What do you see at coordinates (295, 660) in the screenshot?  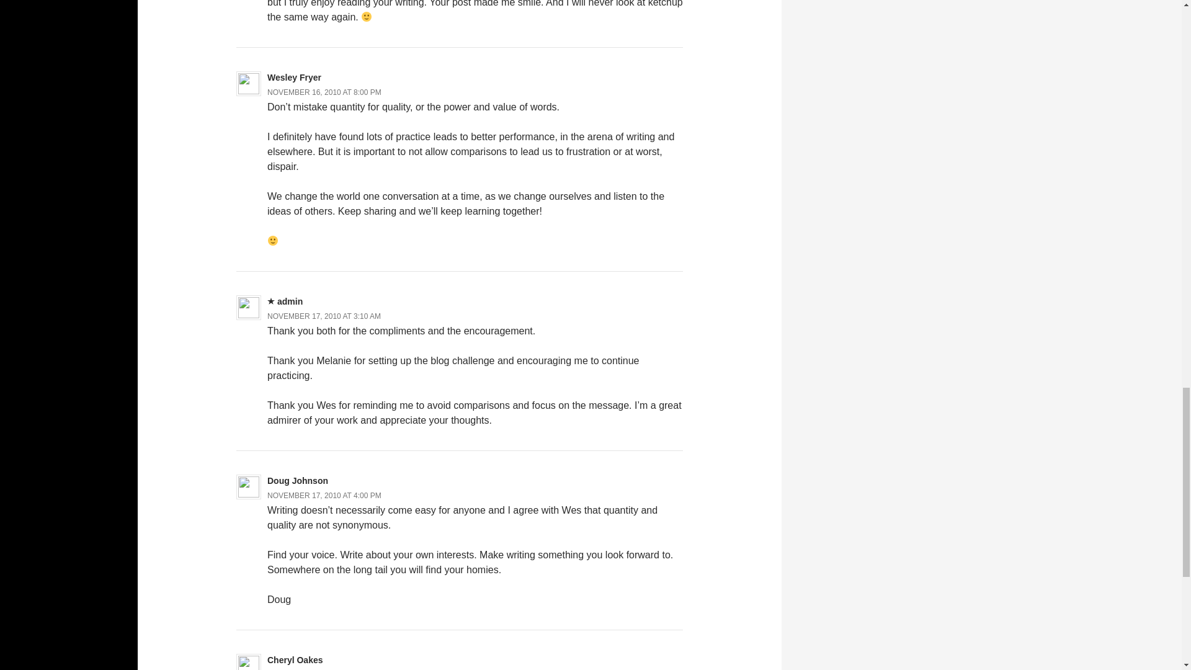 I see `Cheryl Oakes` at bounding box center [295, 660].